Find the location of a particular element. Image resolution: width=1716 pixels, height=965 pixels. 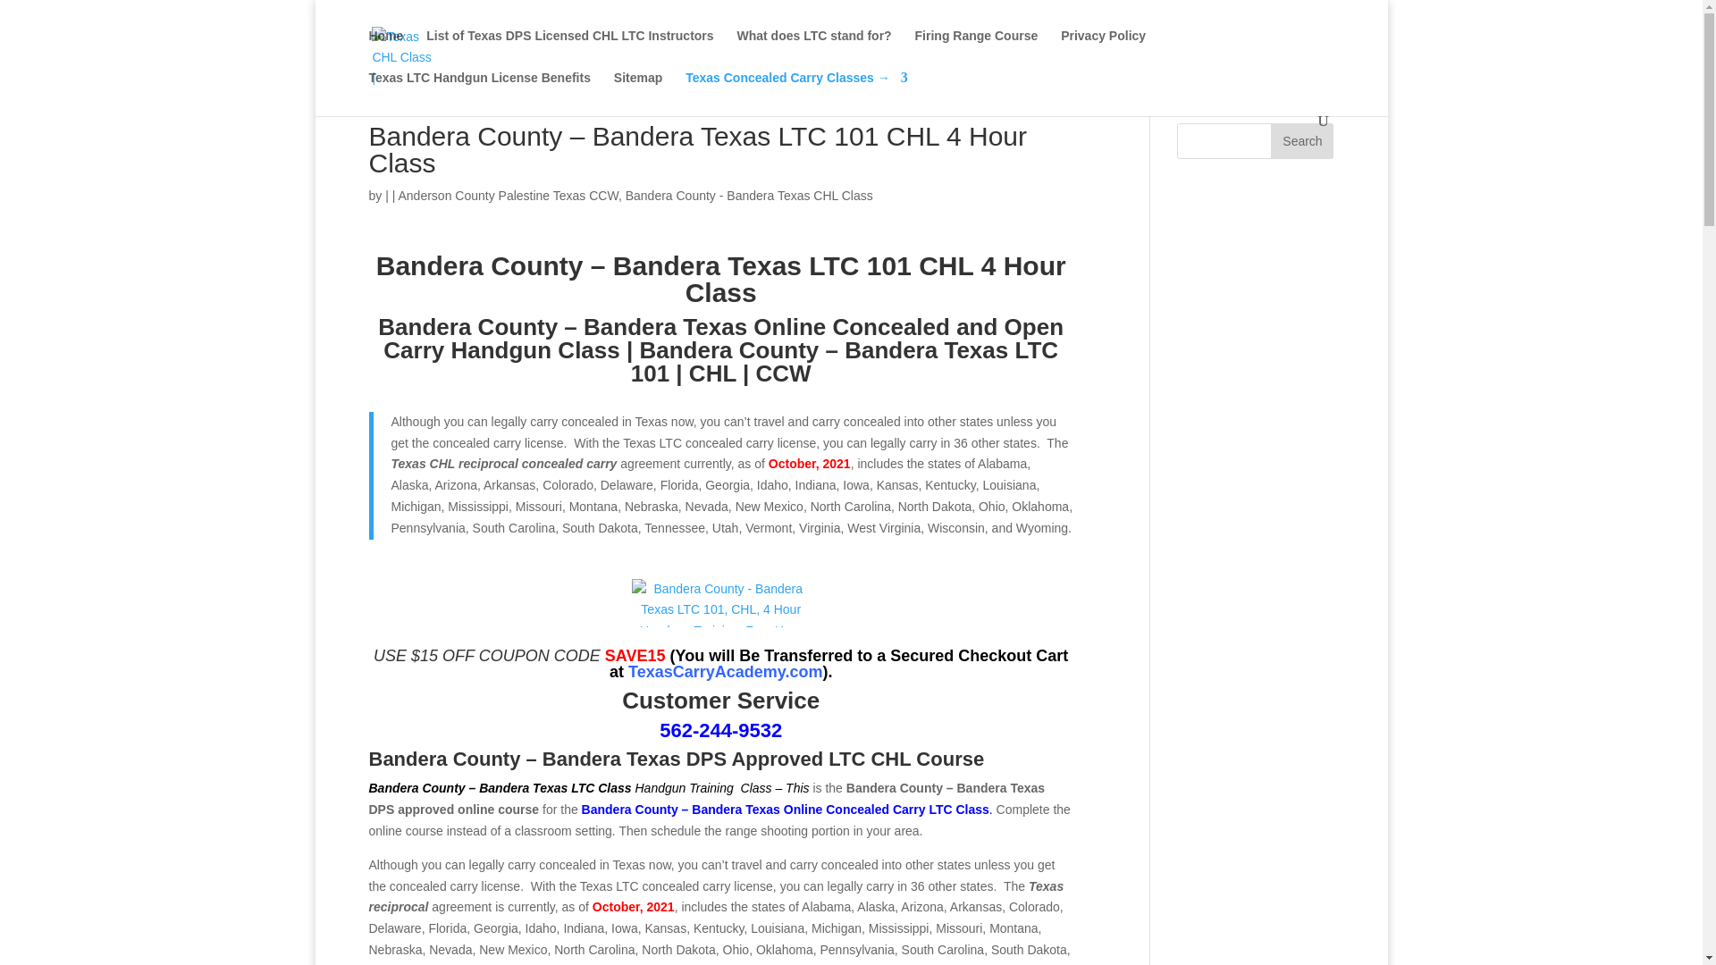

Privacy Policy is located at coordinates (1103, 50).